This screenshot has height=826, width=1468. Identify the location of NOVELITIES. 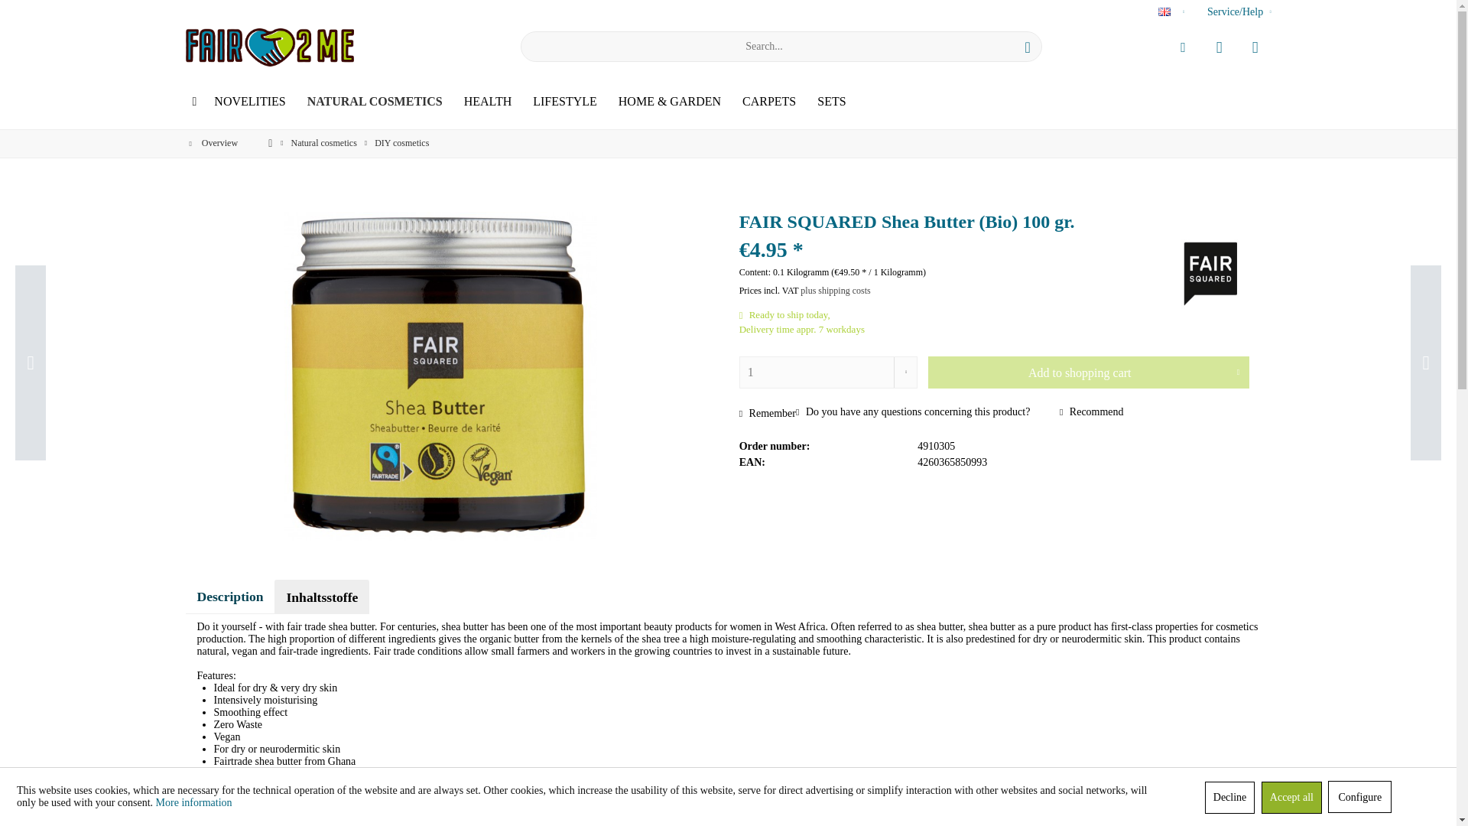
(249, 102).